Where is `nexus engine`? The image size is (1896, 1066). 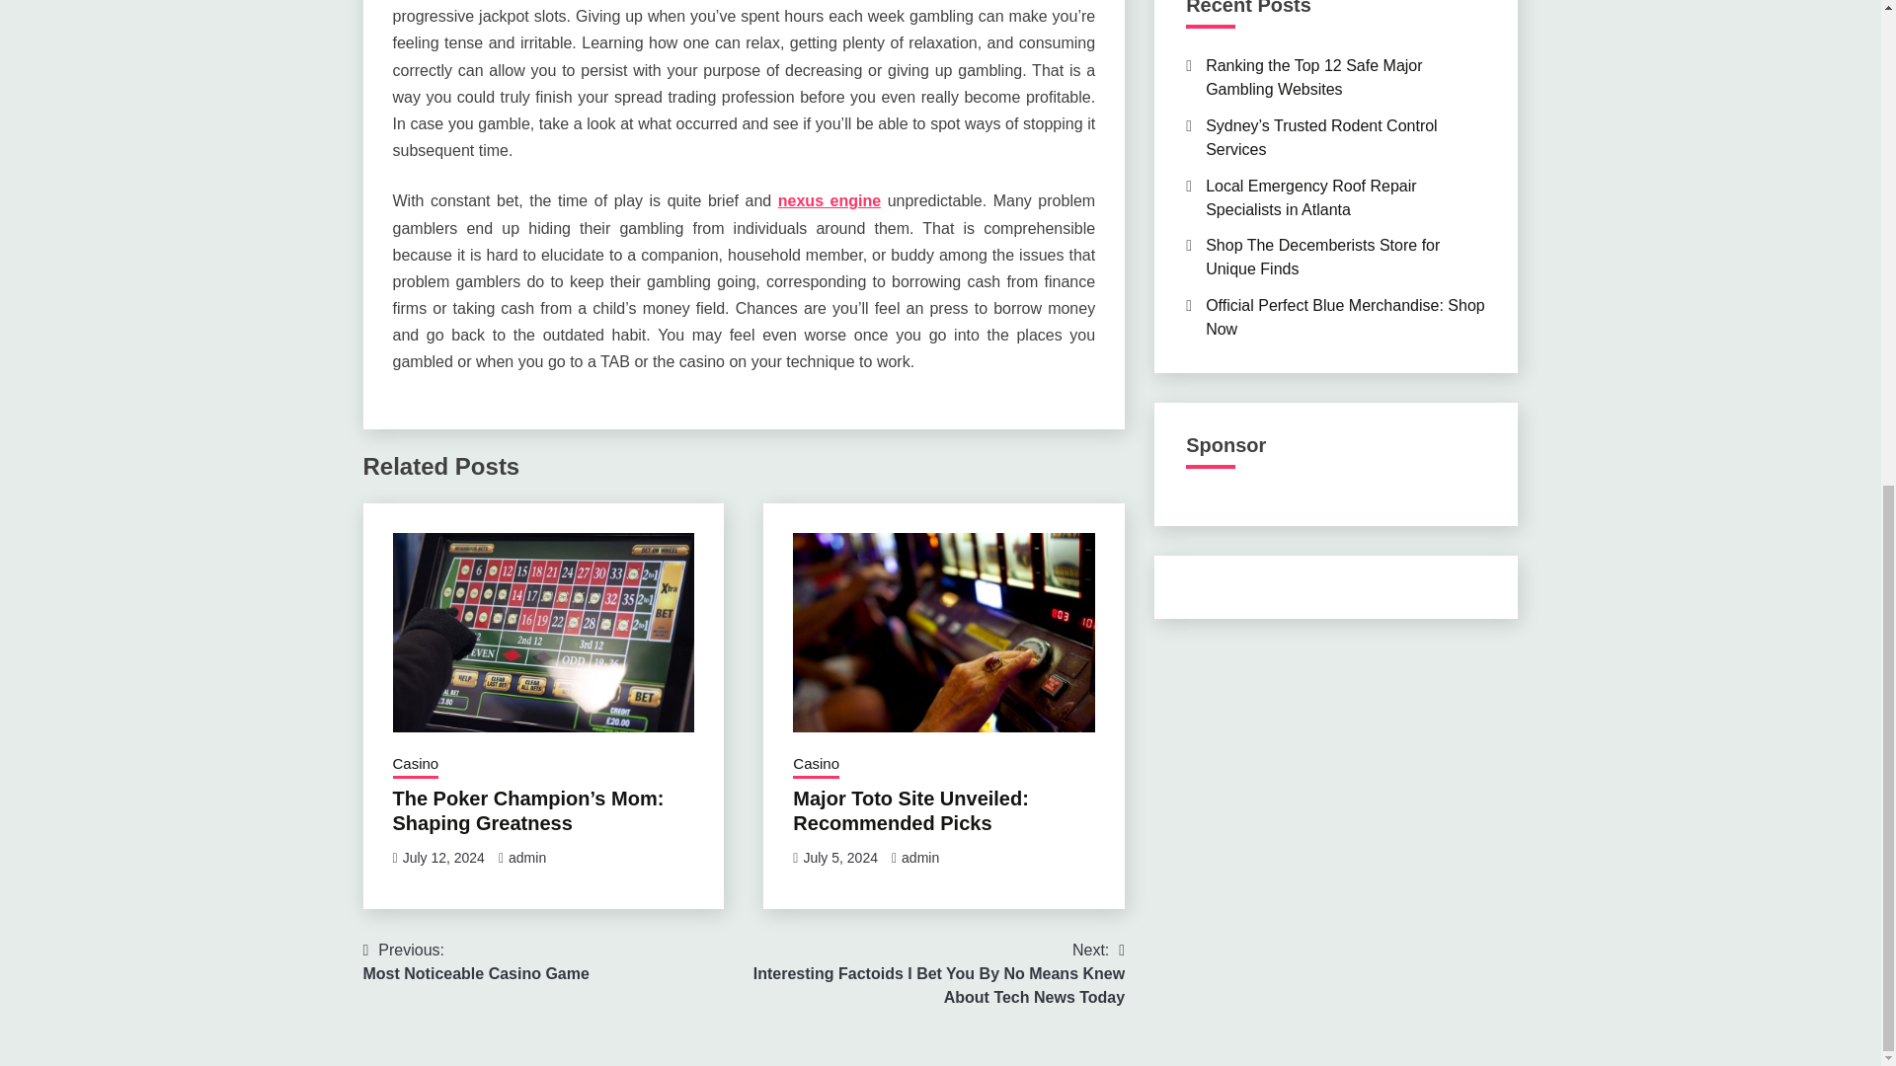 nexus engine is located at coordinates (829, 200).